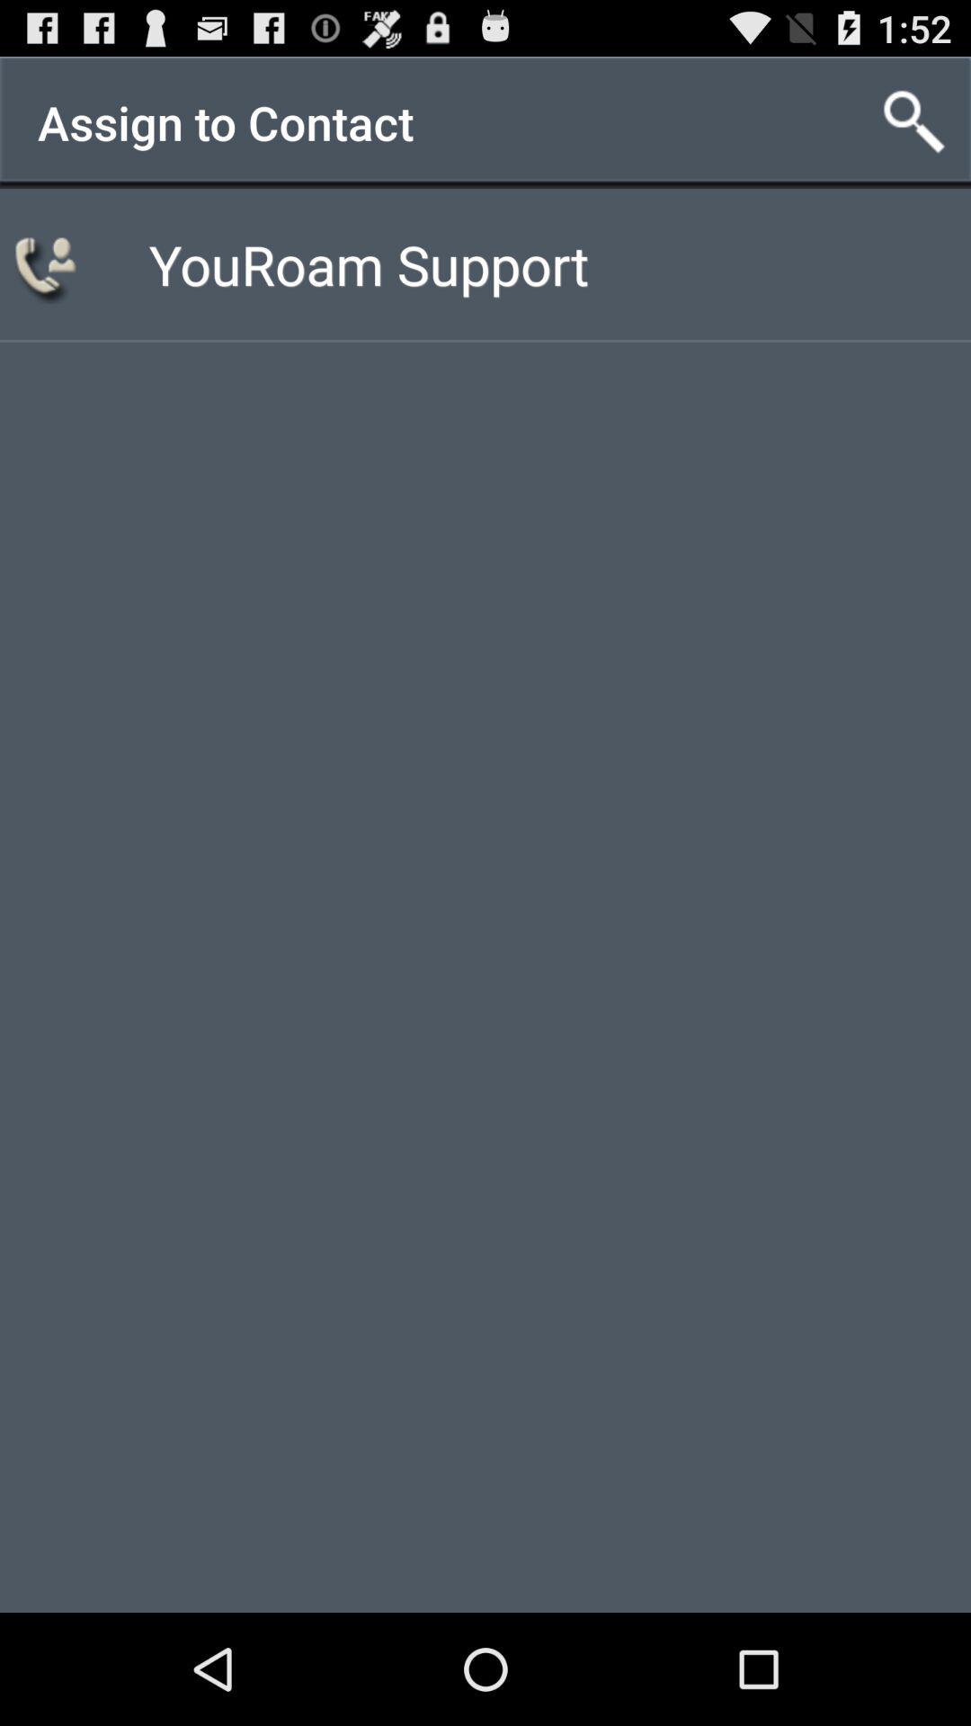  I want to click on press the icon next to youroam support app, so click(49, 264).